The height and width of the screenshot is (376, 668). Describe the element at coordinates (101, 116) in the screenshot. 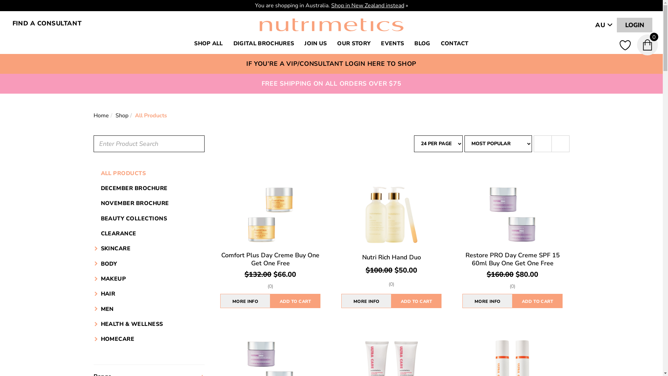

I see `Home` at that location.